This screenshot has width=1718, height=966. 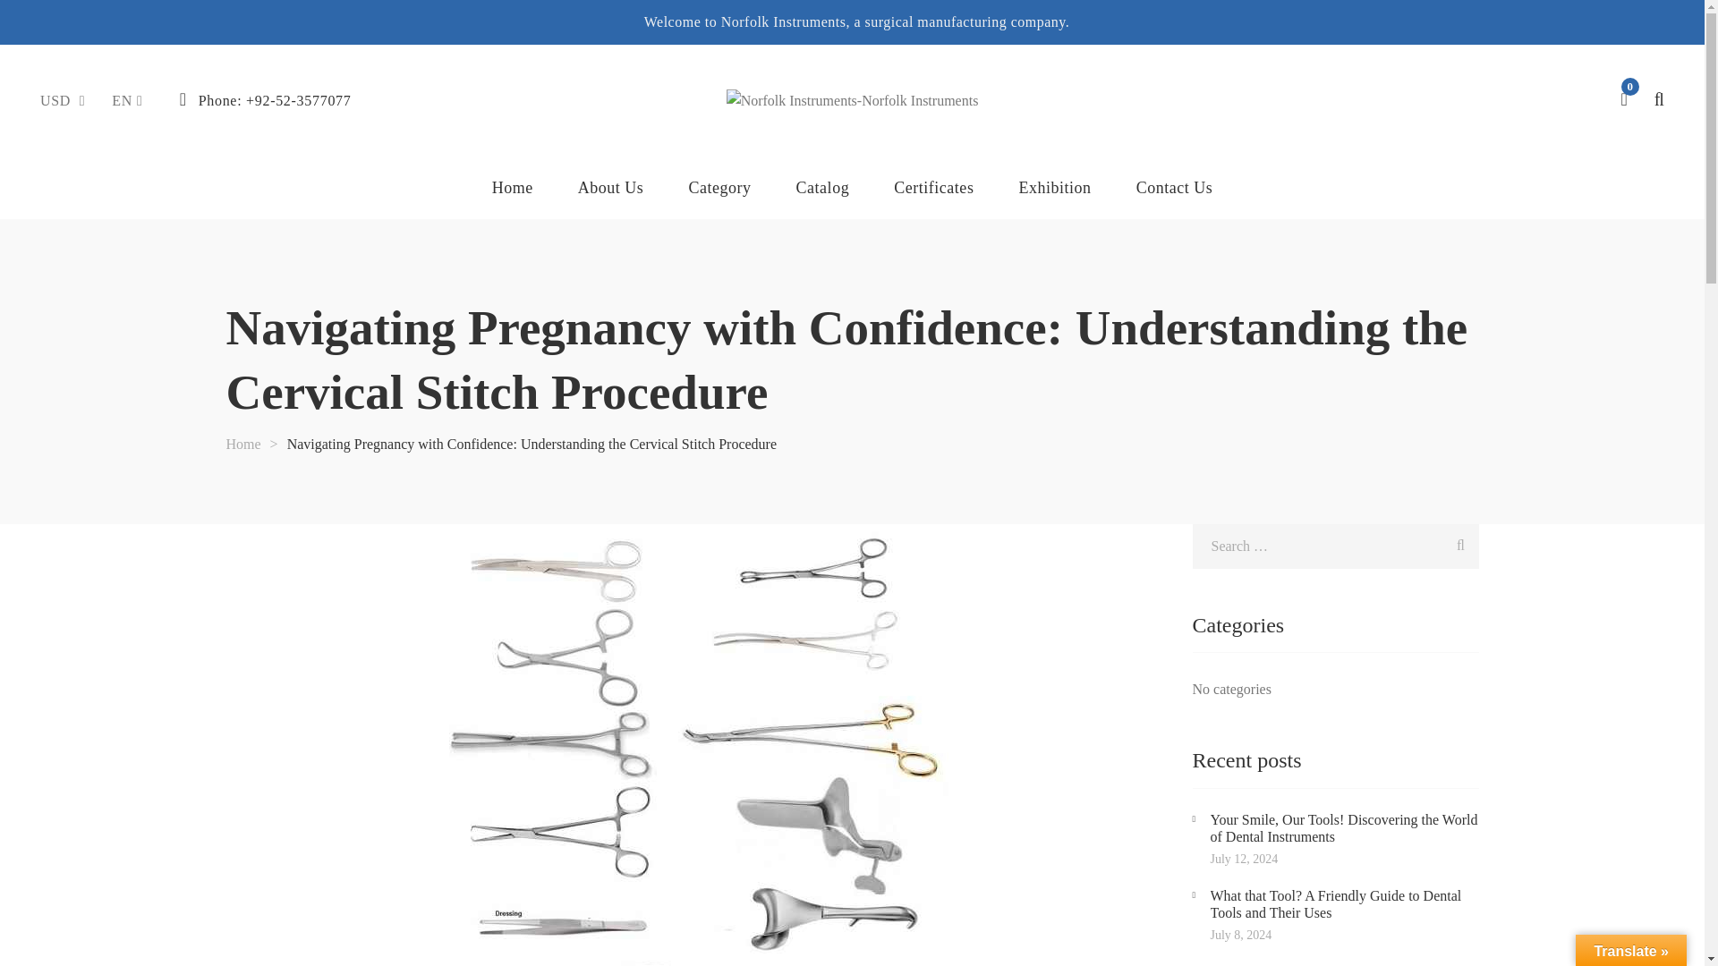 What do you see at coordinates (610, 188) in the screenshot?
I see `About Us` at bounding box center [610, 188].